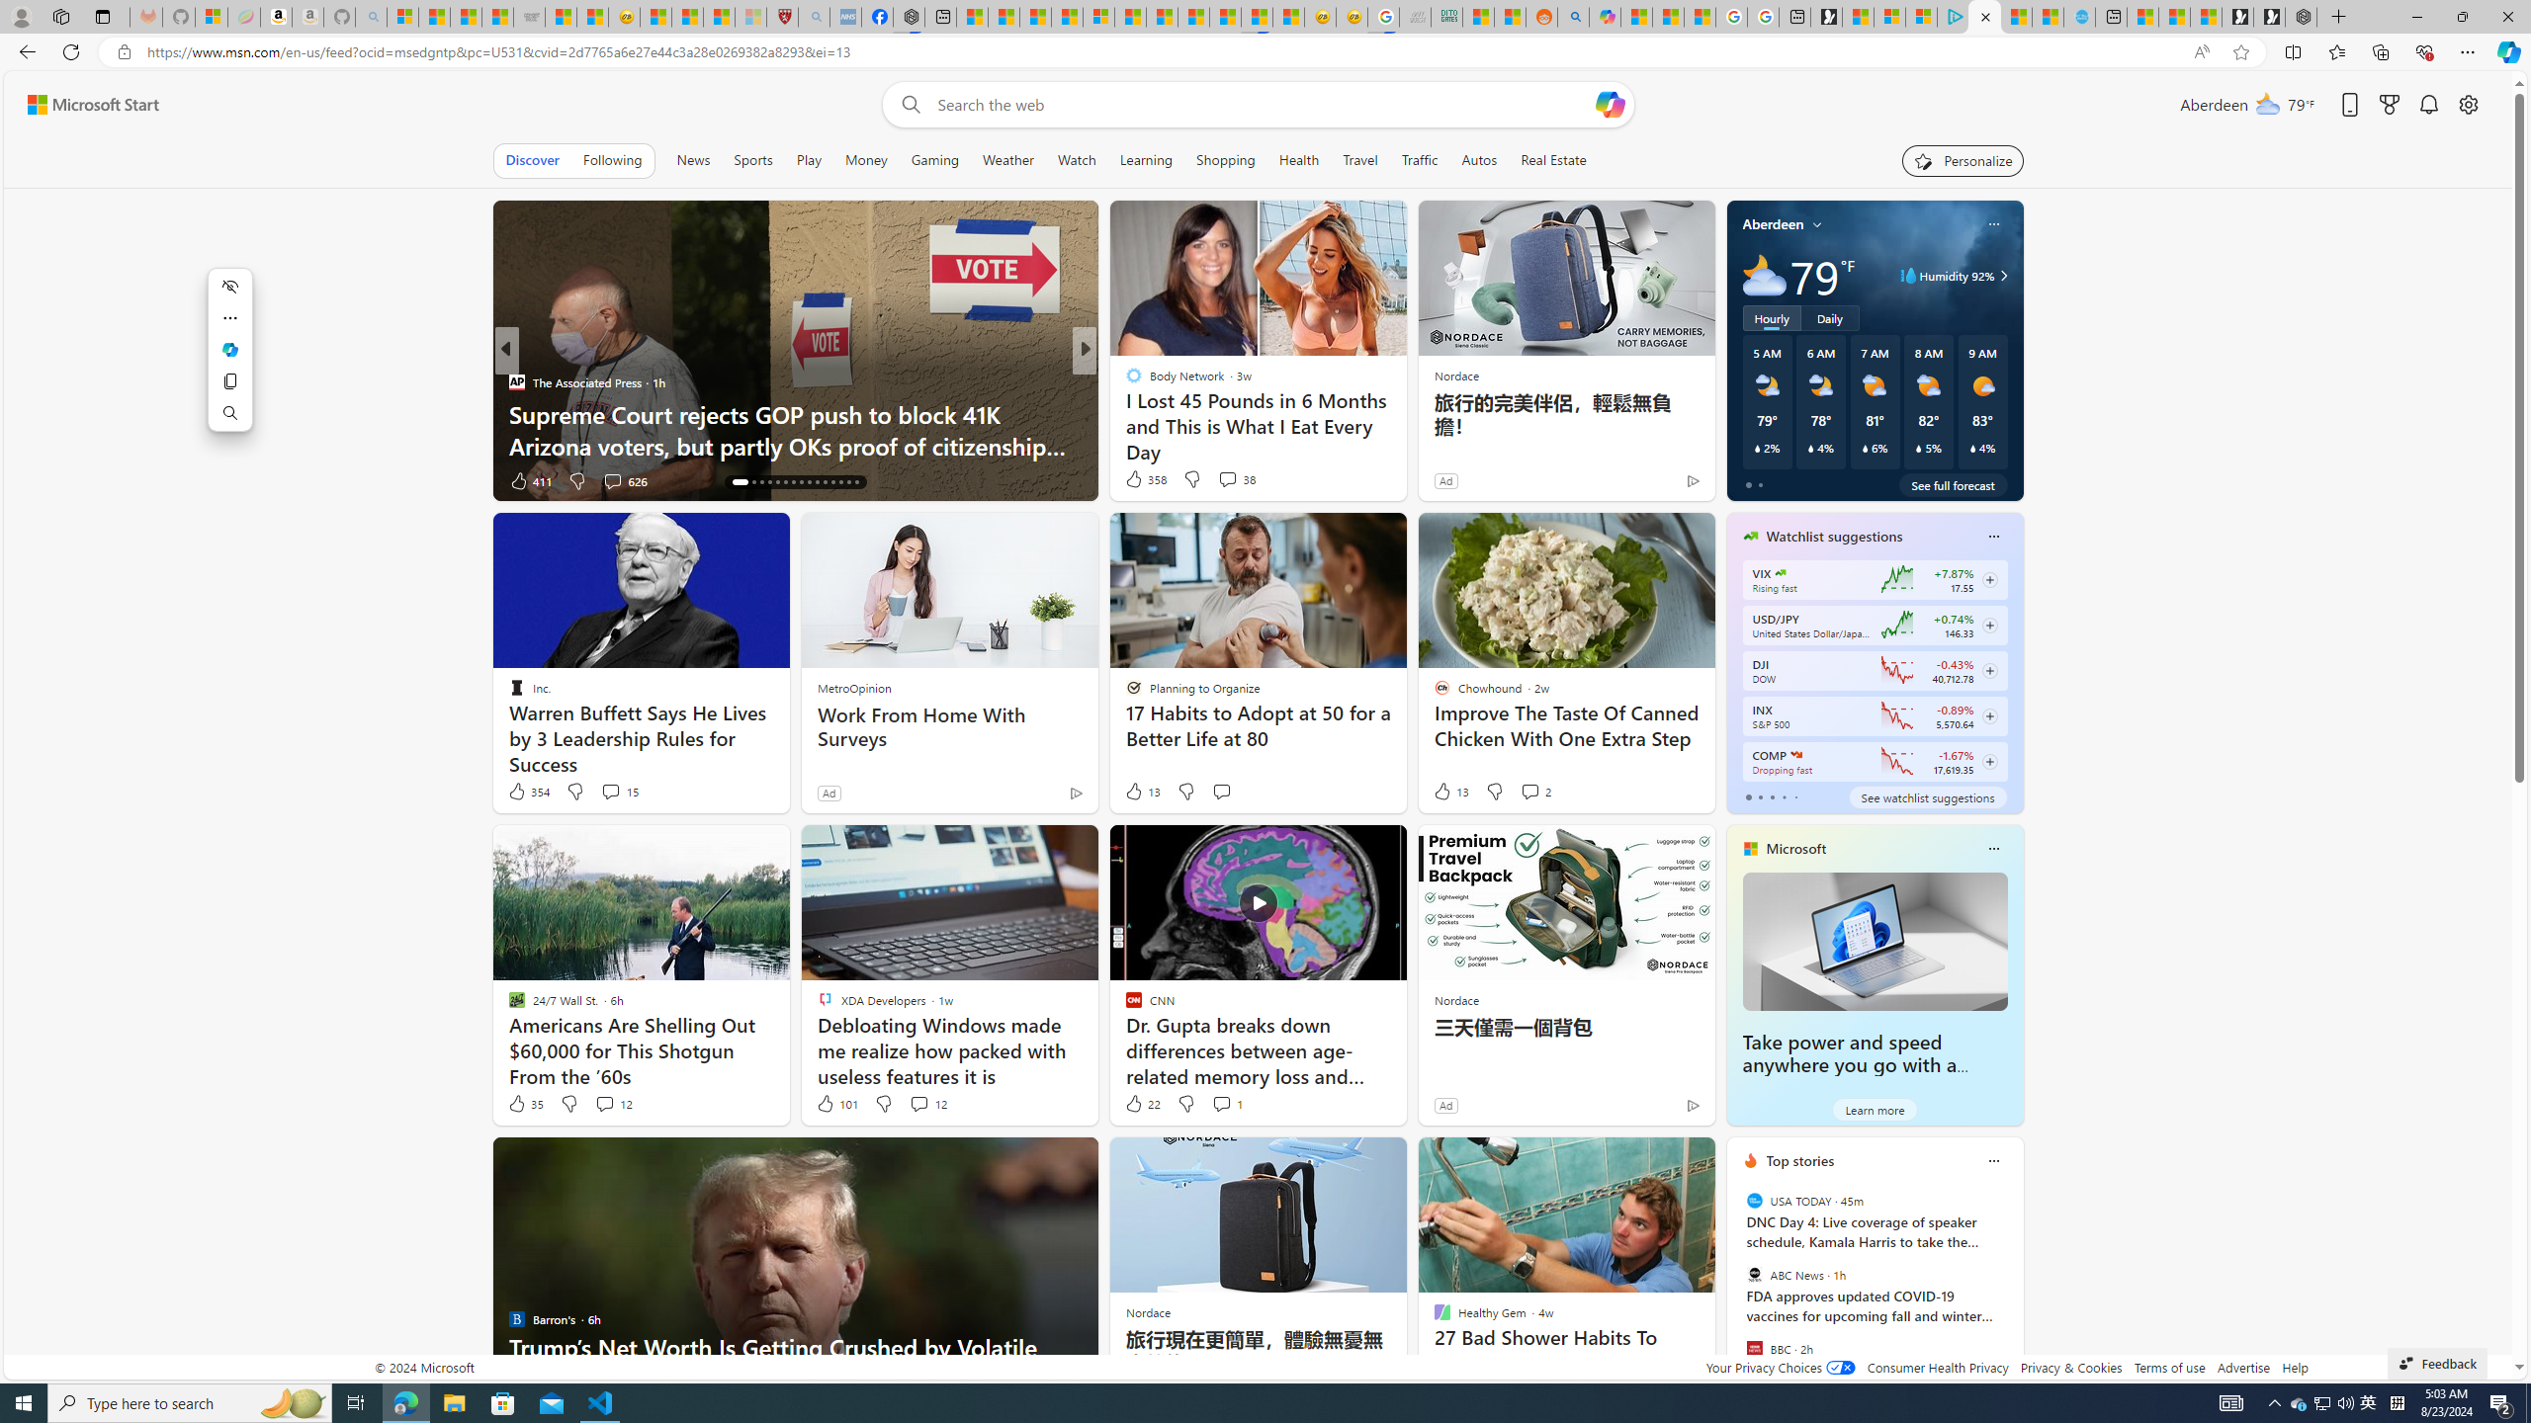 This screenshot has height=1423, width=2531. What do you see at coordinates (1403, 445) in the screenshot?
I see `Cycling Experts` at bounding box center [1403, 445].